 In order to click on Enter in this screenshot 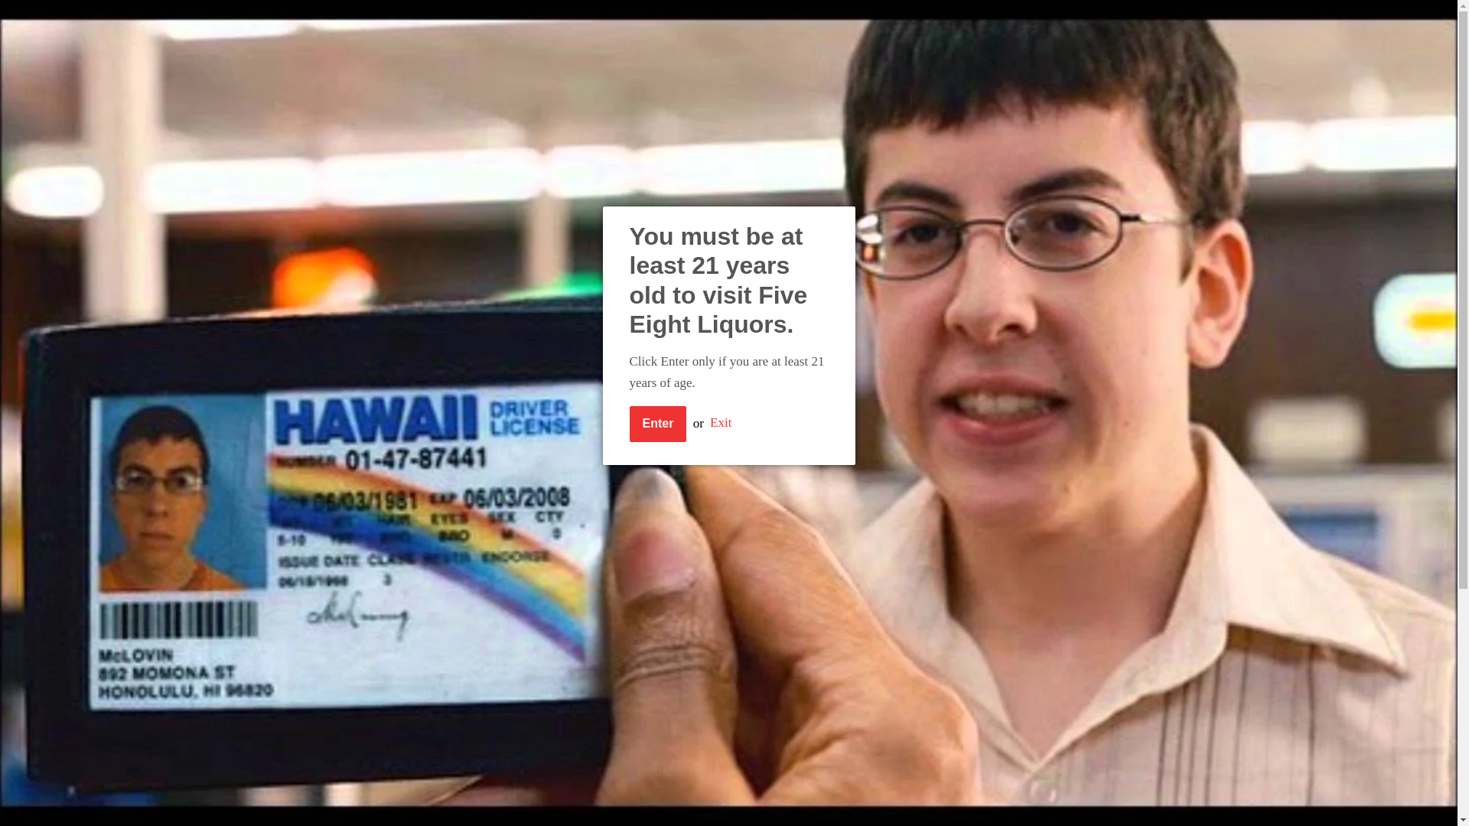, I will do `click(656, 424)`.